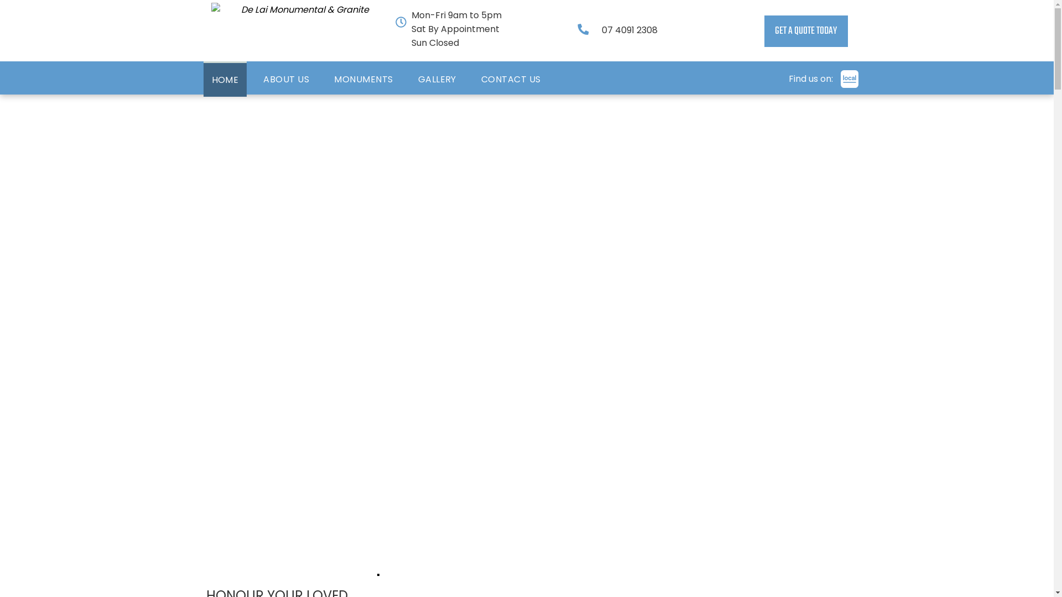 This screenshot has width=1062, height=597. What do you see at coordinates (287, 79) in the screenshot?
I see `ABOUT US` at bounding box center [287, 79].